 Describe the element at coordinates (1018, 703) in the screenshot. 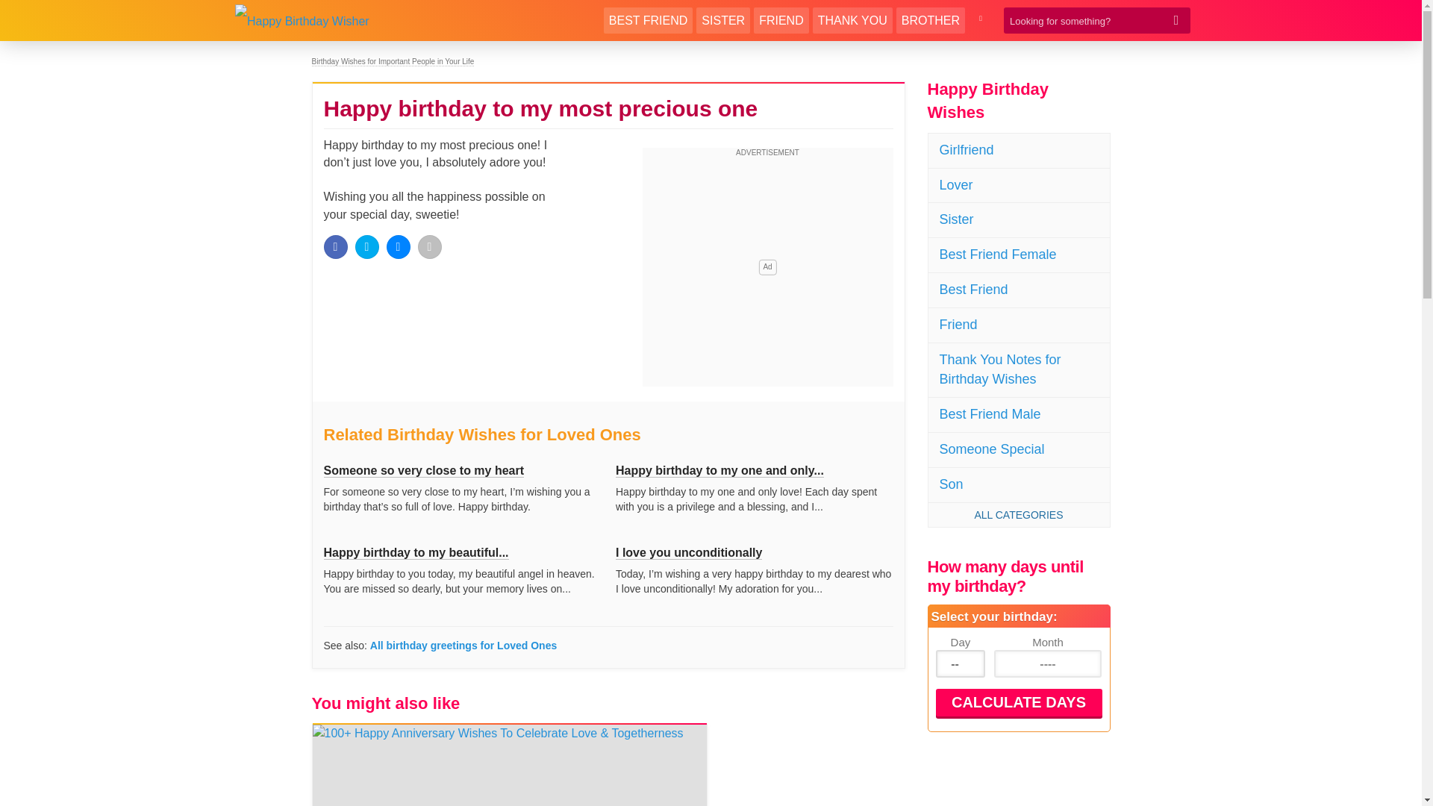

I see `Calculate Days` at that location.